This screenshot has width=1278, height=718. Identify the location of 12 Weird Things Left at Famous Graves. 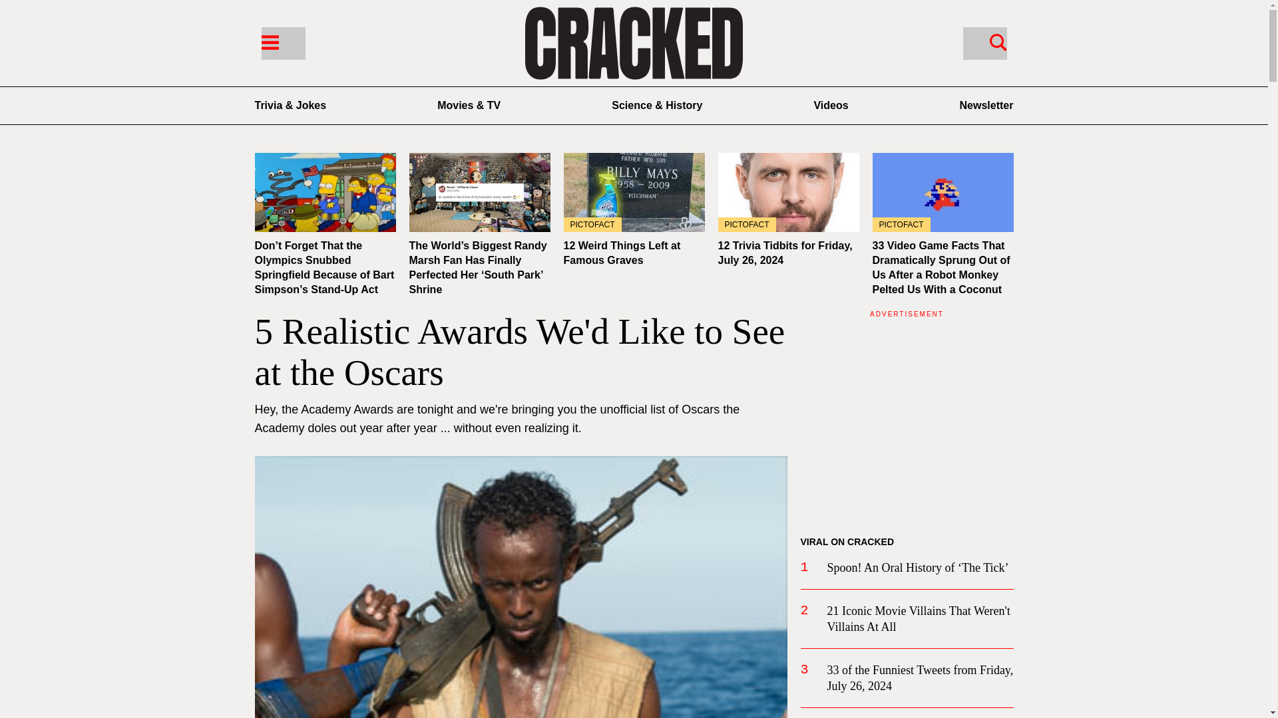
(622, 253).